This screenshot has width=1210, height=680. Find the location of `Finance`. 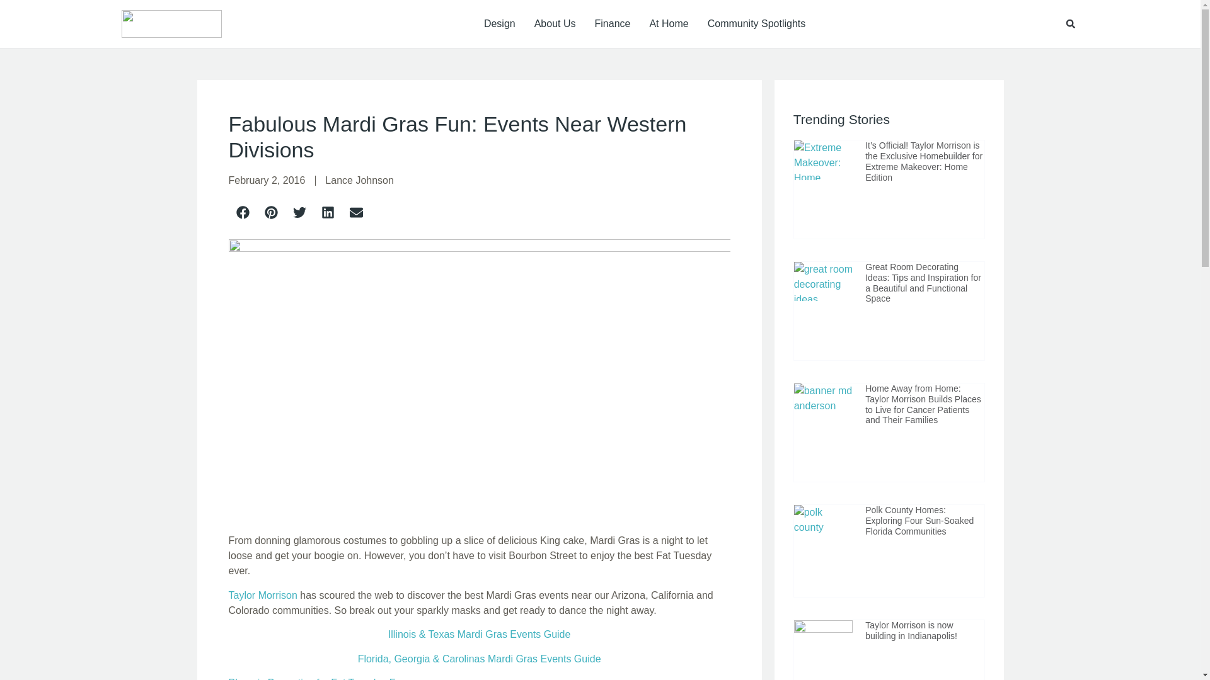

Finance is located at coordinates (613, 23).